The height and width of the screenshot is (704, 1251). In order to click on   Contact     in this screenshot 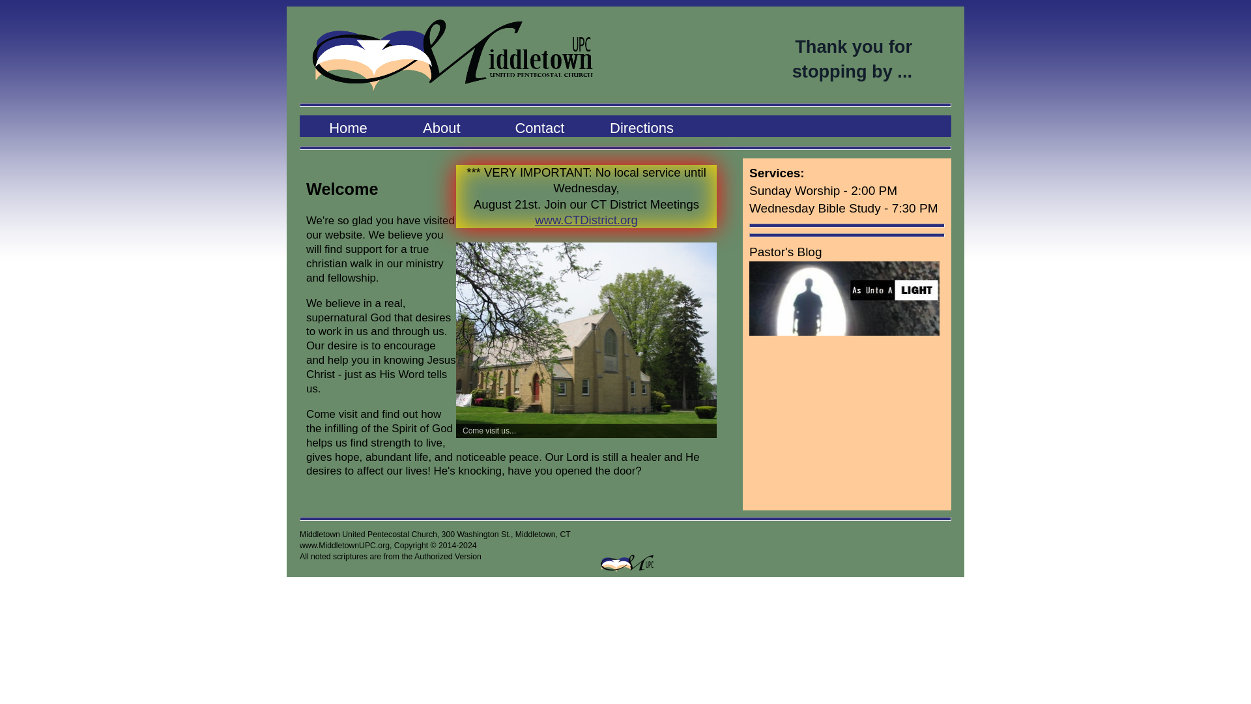, I will do `click(543, 126)`.